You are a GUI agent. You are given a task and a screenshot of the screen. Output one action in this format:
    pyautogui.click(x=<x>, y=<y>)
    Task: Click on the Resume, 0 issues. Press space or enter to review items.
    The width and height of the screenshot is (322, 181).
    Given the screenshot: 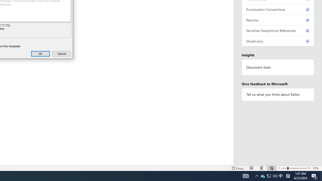 What is the action you would take?
    pyautogui.click(x=316, y=168)
    